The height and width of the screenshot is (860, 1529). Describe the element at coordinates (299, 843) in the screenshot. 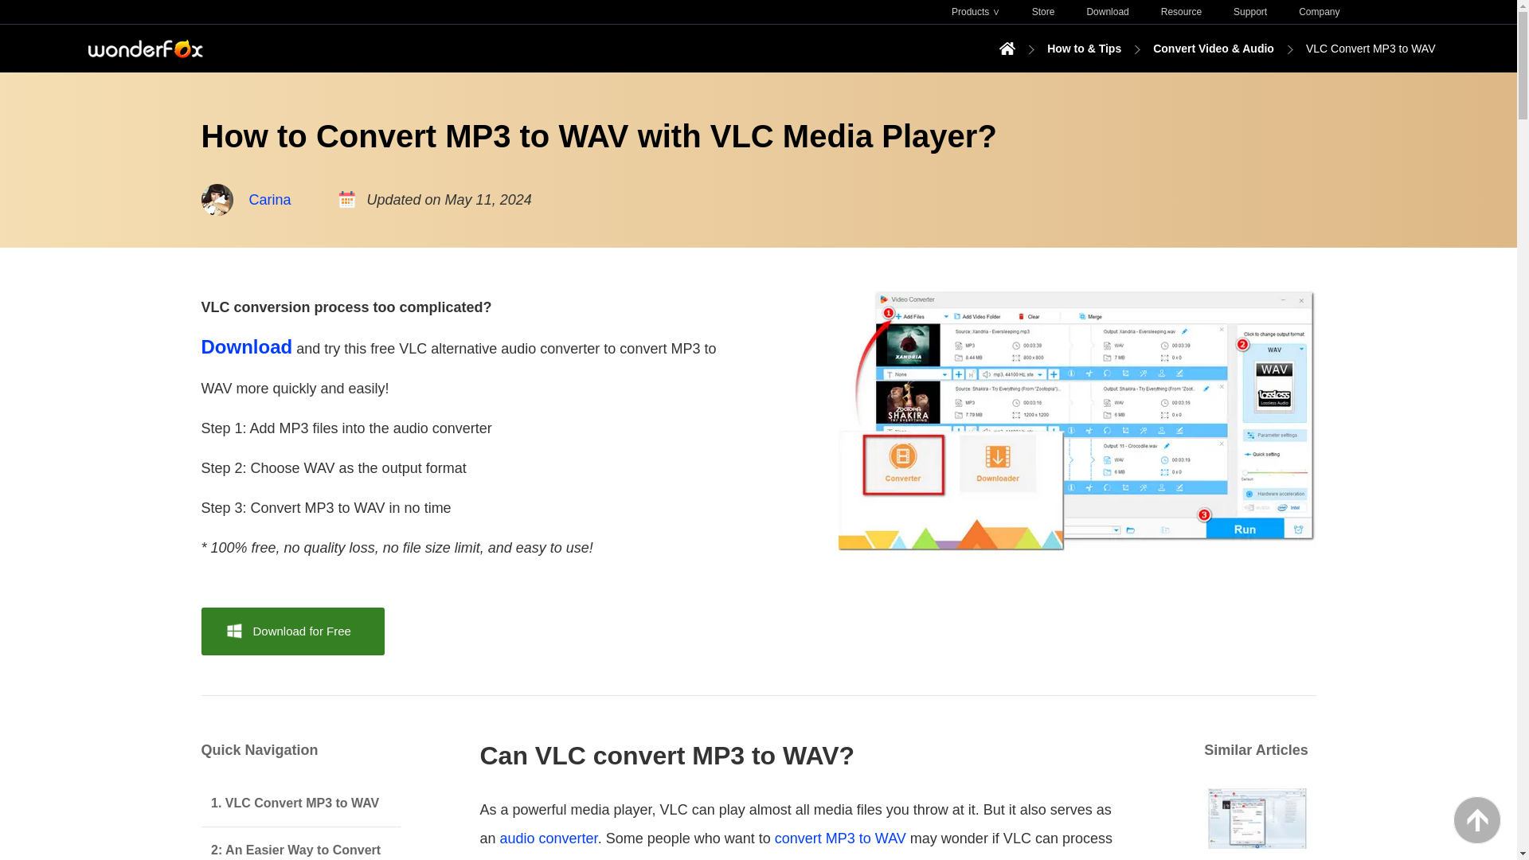

I see `2: An Easier Way to Convert MP3 to WAV Free` at that location.